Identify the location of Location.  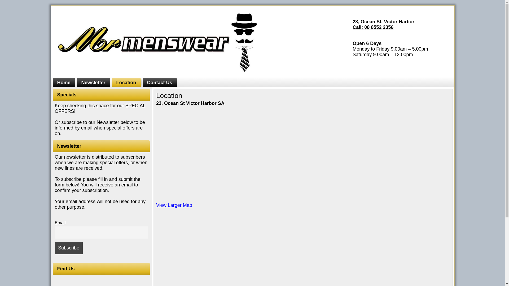
(126, 83).